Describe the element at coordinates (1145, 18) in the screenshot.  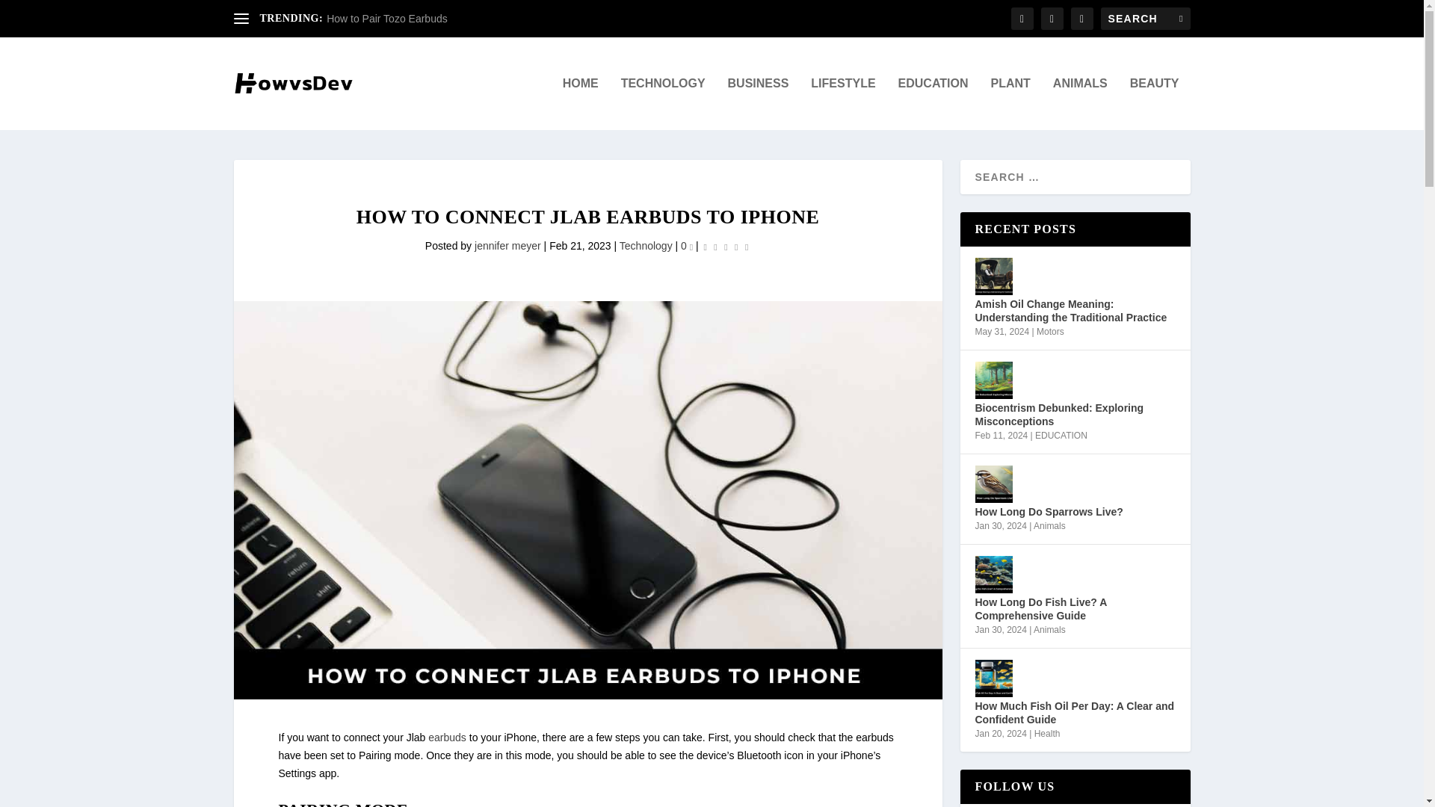
I see `Search for:` at that location.